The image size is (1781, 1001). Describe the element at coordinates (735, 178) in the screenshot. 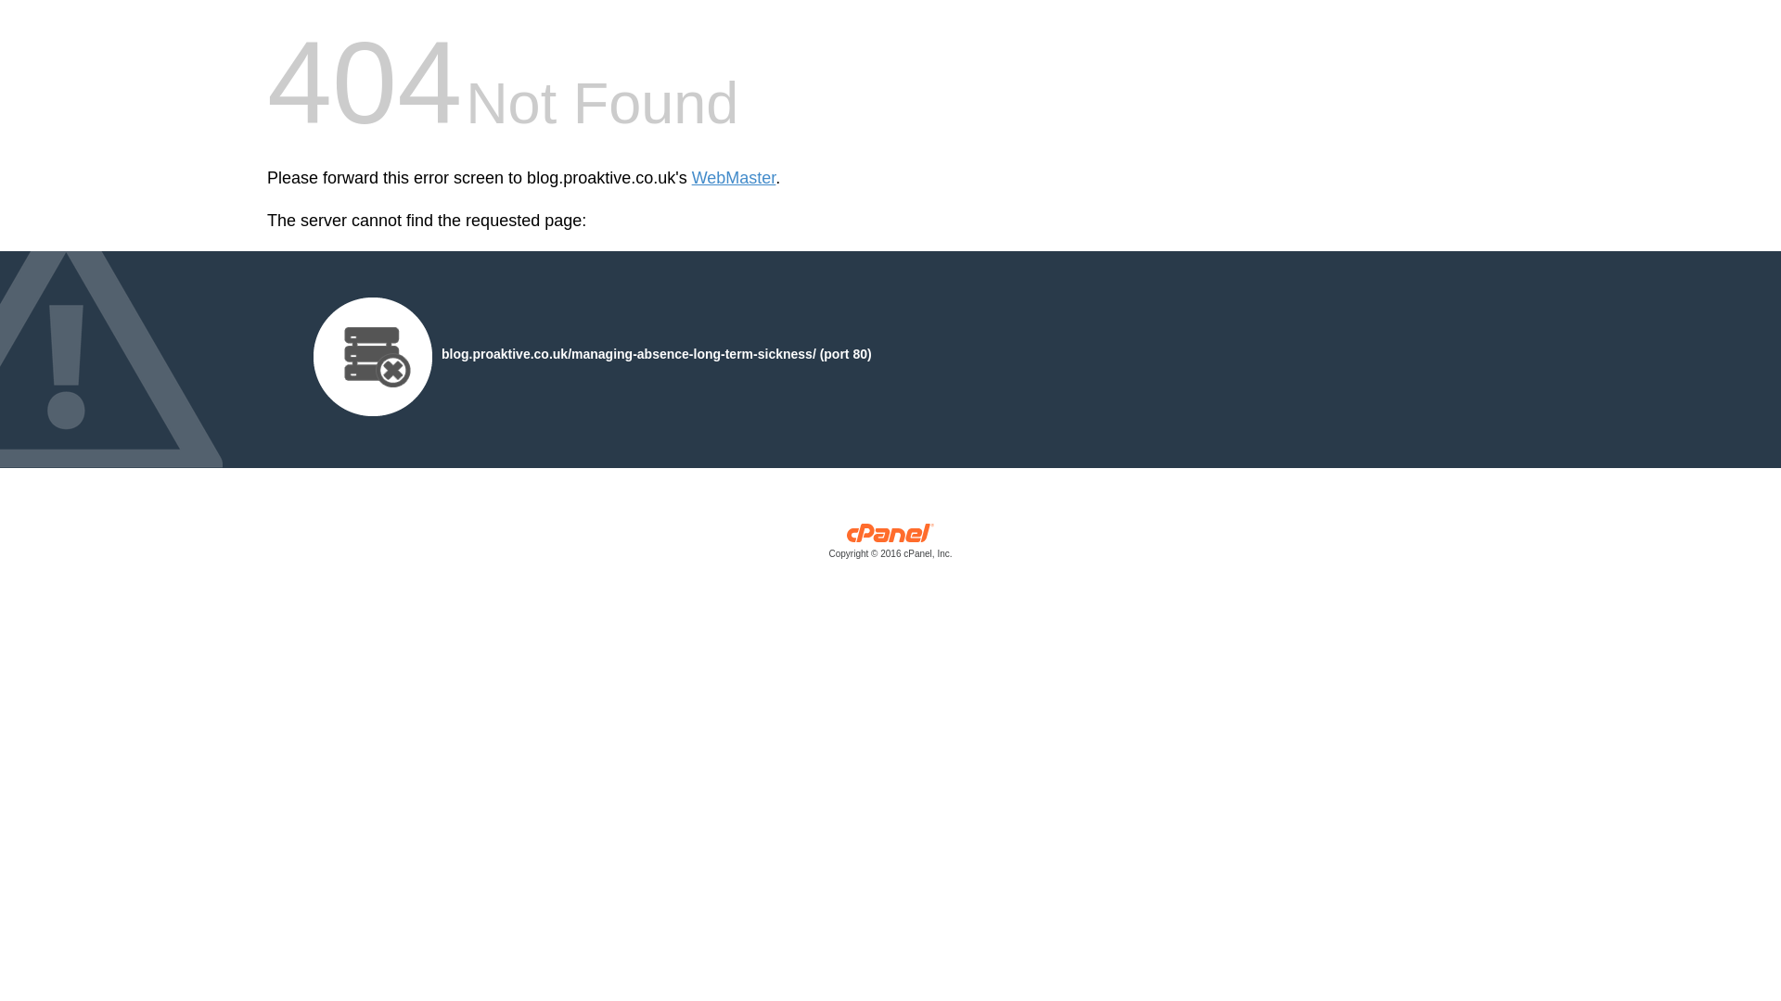

I see `WebMaster` at that location.